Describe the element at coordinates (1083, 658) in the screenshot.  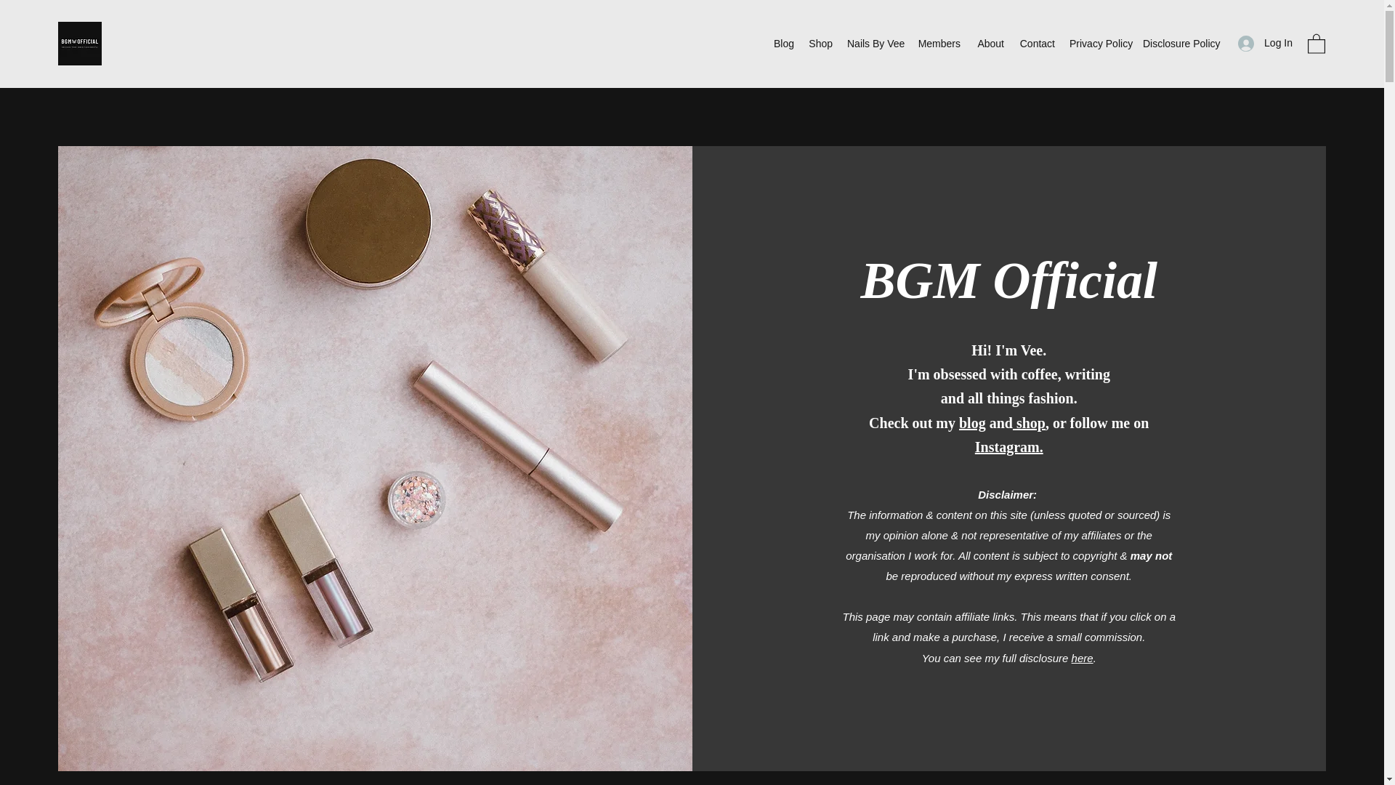
I see `here` at that location.